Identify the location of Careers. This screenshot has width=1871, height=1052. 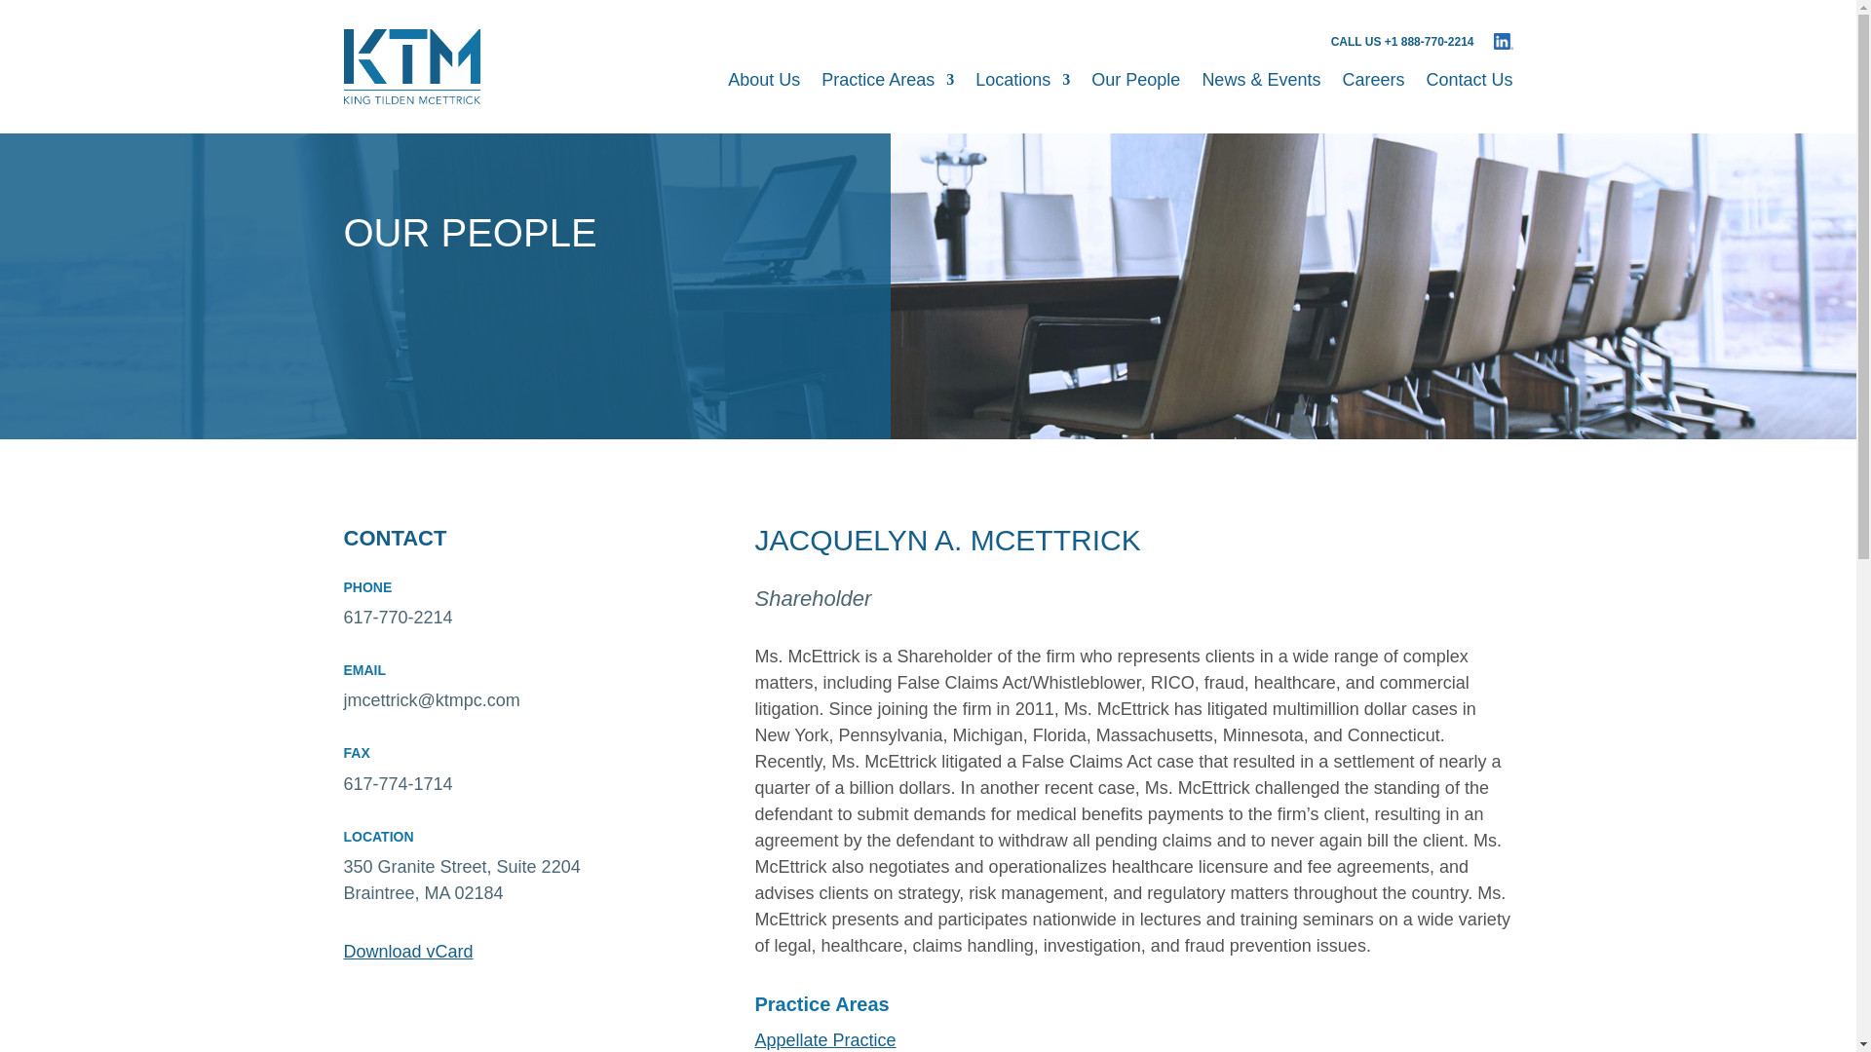
(1372, 86).